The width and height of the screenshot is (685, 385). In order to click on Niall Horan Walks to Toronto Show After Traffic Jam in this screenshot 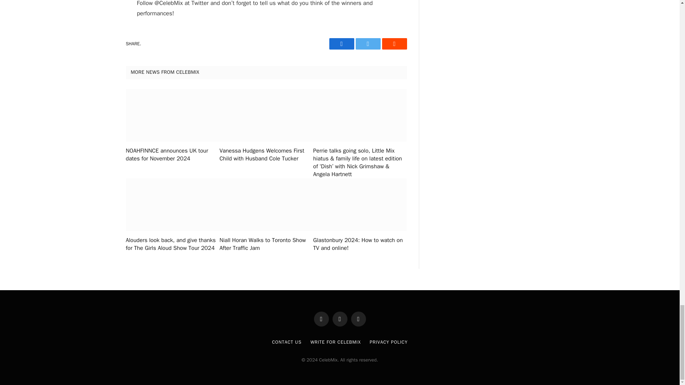, I will do `click(266, 245)`.